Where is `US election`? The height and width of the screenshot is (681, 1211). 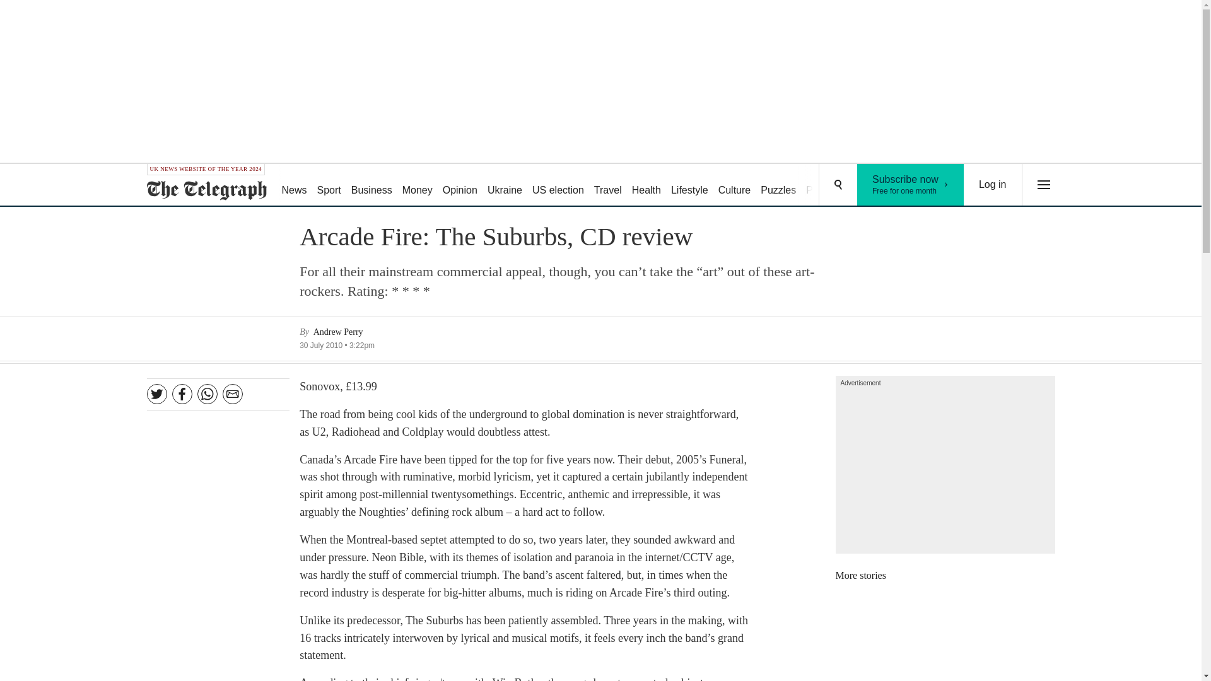
US election is located at coordinates (558, 185).